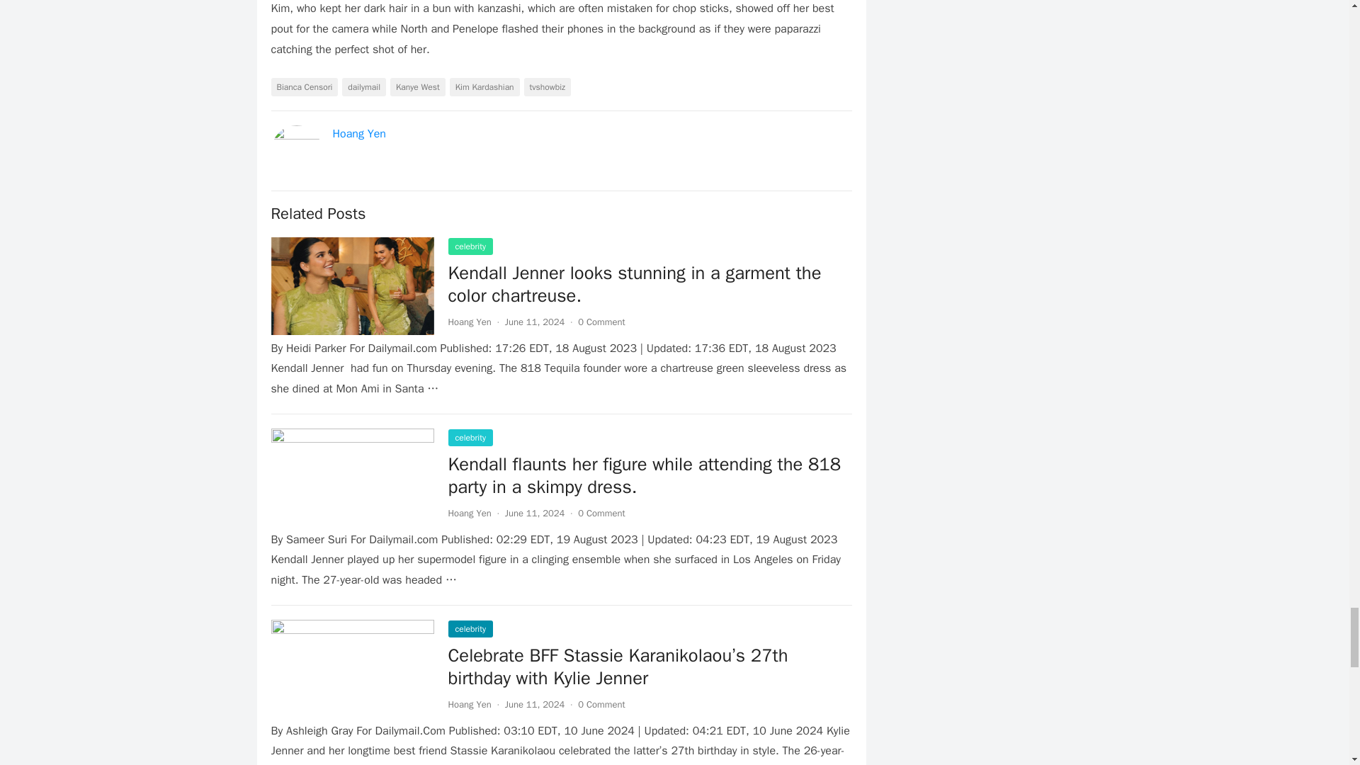  Describe the element at coordinates (360, 133) in the screenshot. I see `Hoang Yen` at that location.